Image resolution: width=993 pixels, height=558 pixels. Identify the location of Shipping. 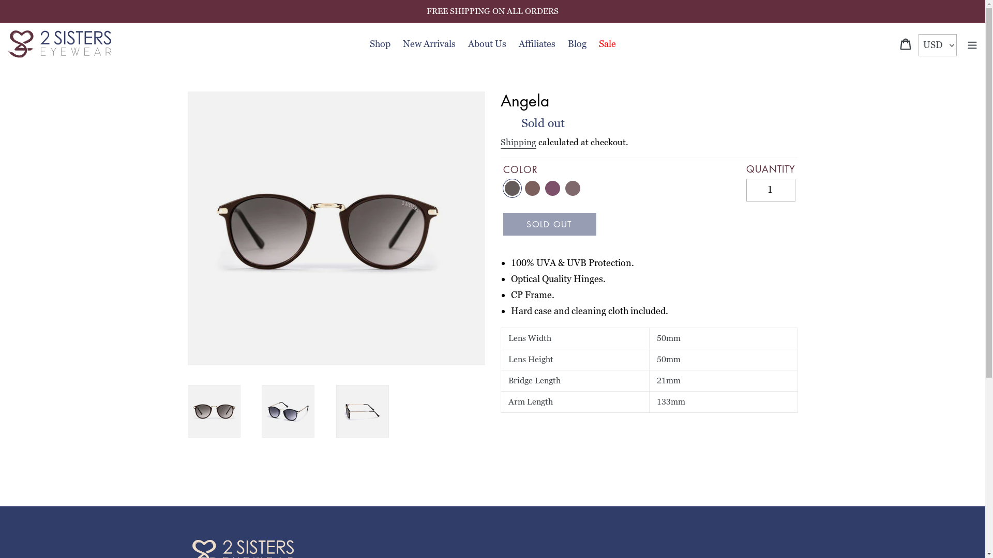
(518, 143).